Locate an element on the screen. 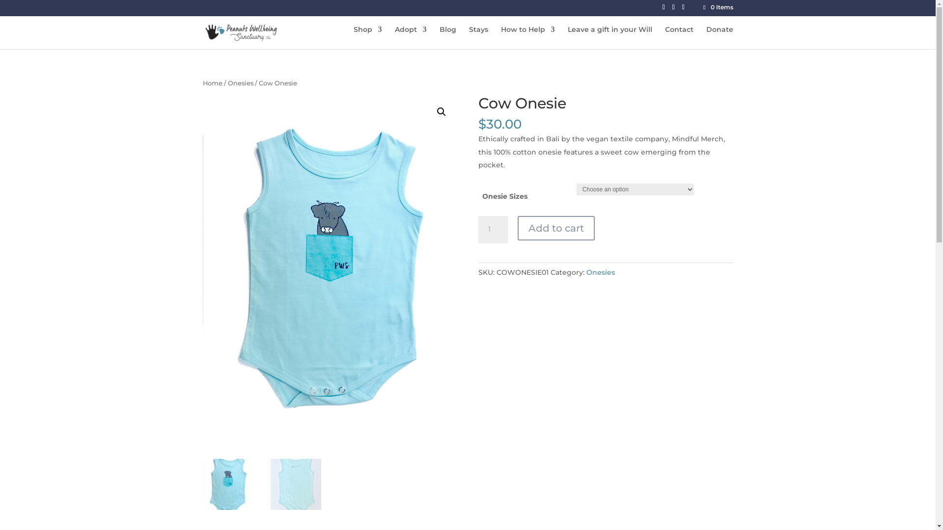  acc7eb15-ca24-4758-b223-0f5a6e87f398 is located at coordinates (330, 269).